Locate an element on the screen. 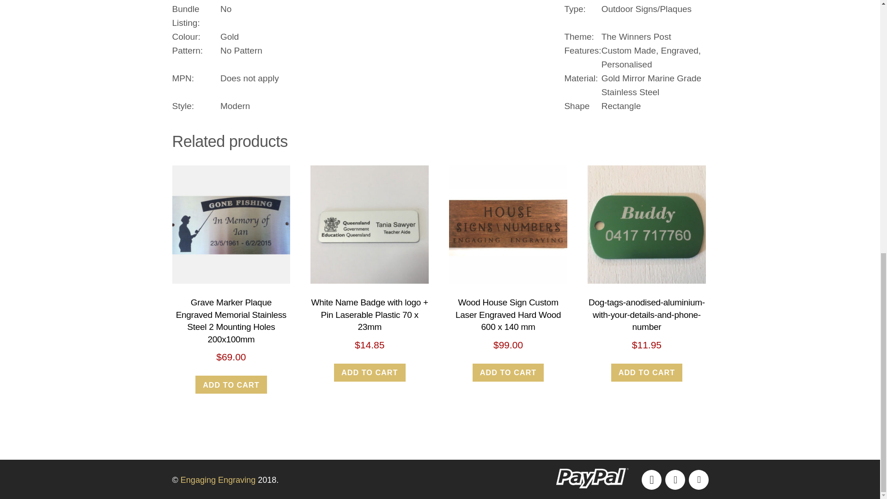  ADD TO CART is located at coordinates (508, 372).